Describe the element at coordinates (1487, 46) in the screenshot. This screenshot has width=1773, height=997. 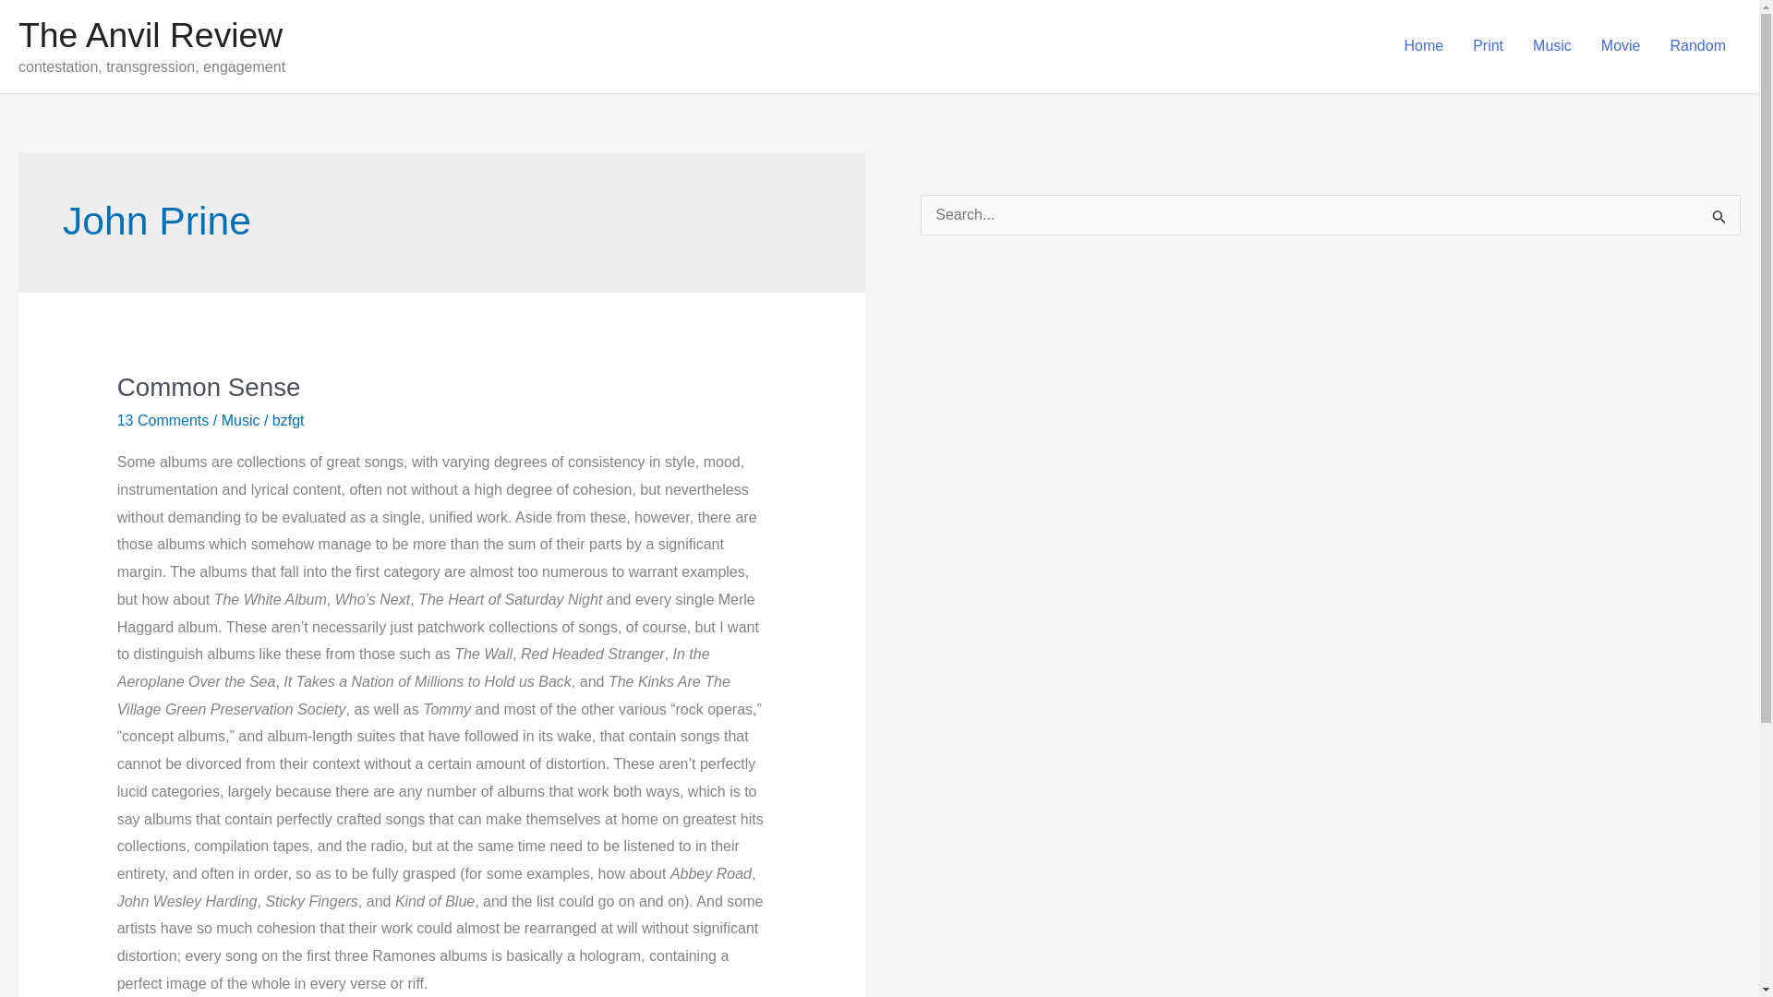
I see `Print` at that location.